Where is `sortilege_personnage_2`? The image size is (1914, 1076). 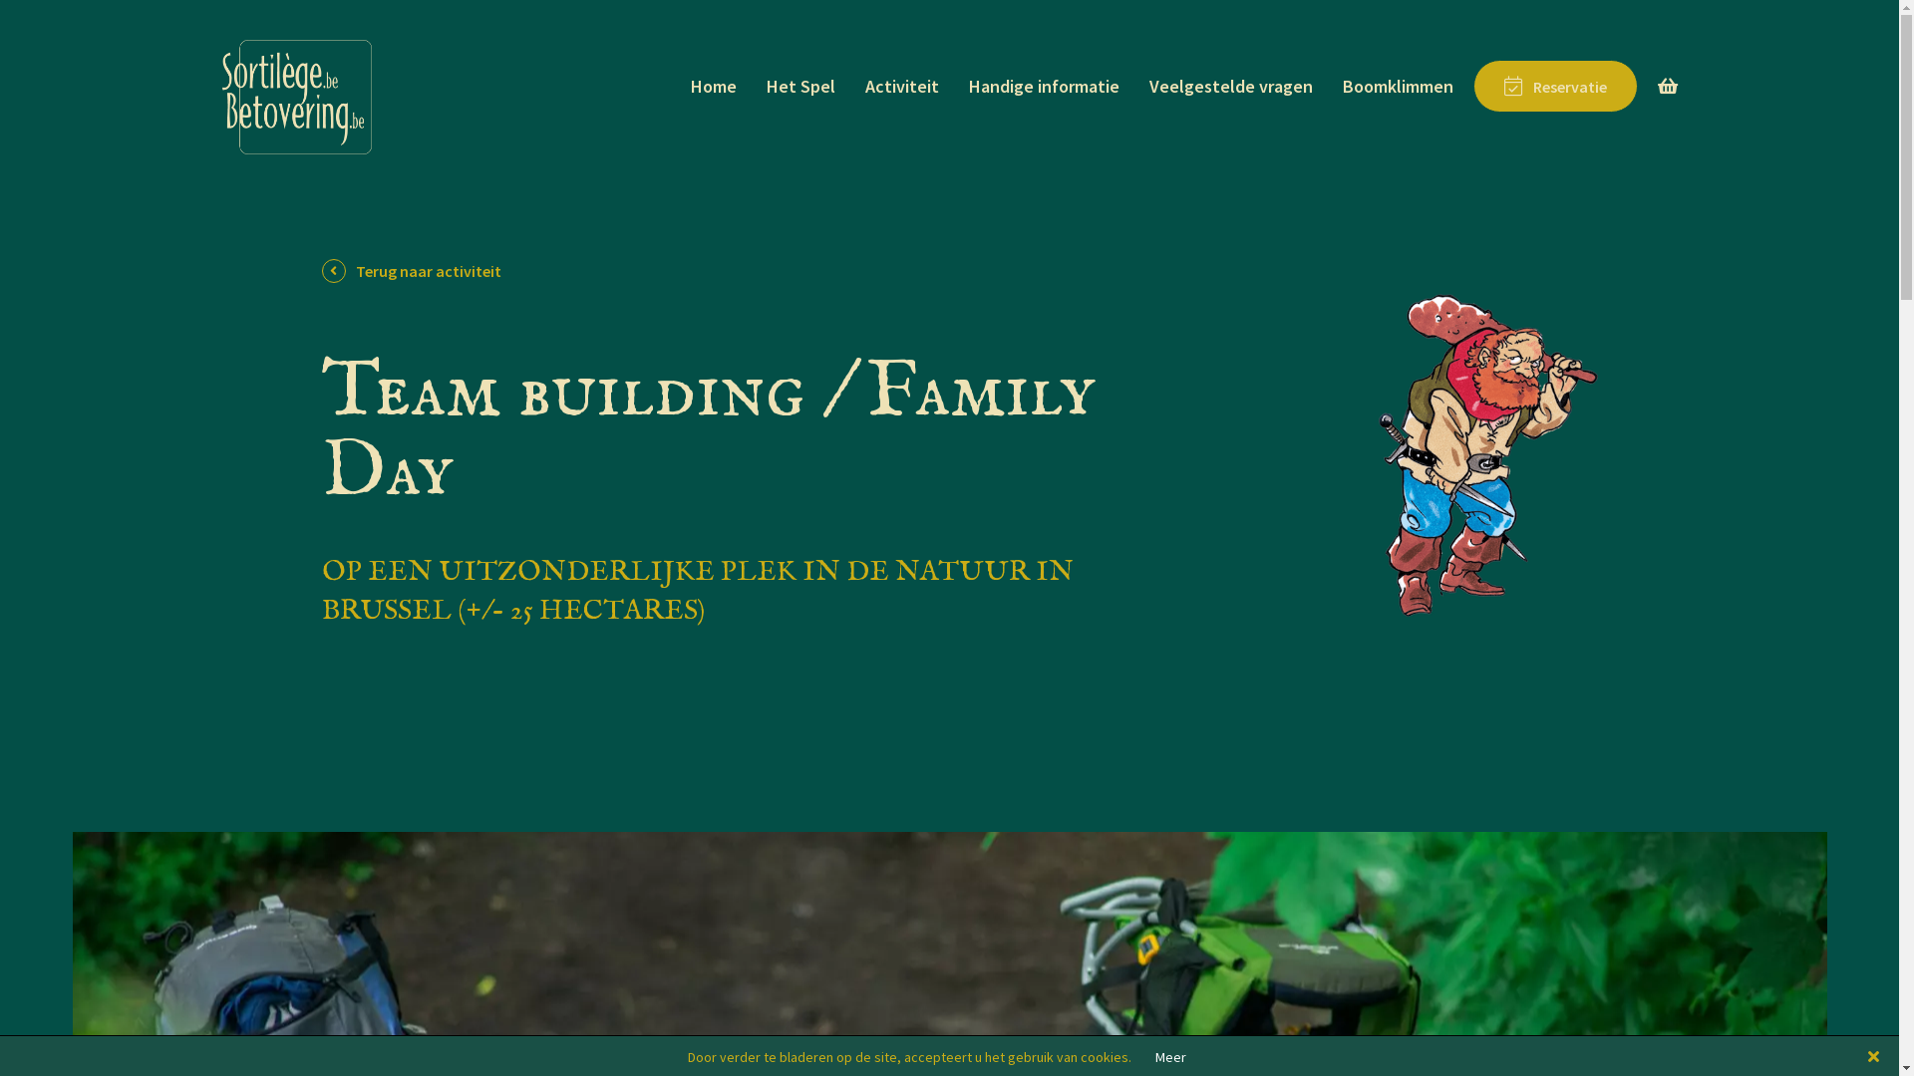 sortilege_personnage_2 is located at coordinates (1487, 455).